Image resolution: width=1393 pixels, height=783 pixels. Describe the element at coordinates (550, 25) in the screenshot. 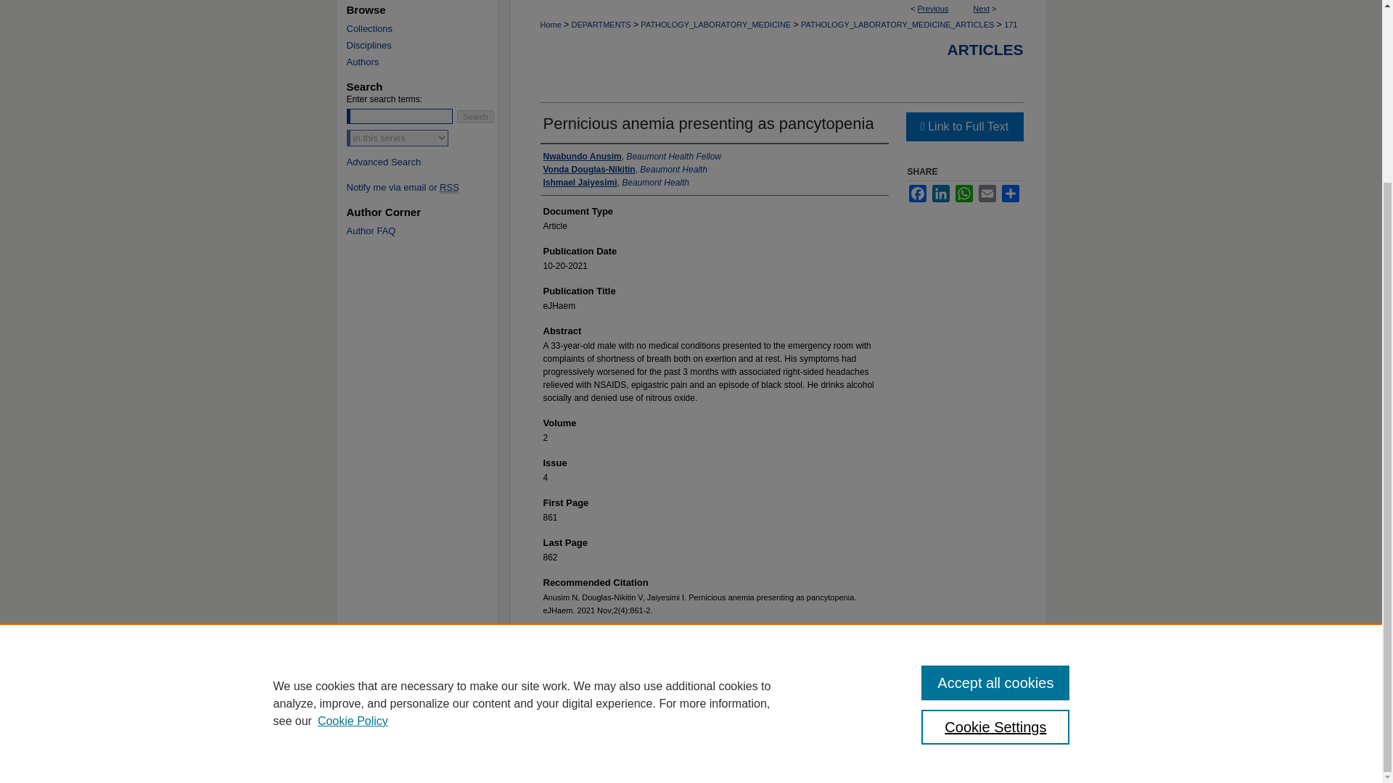

I see `Home` at that location.